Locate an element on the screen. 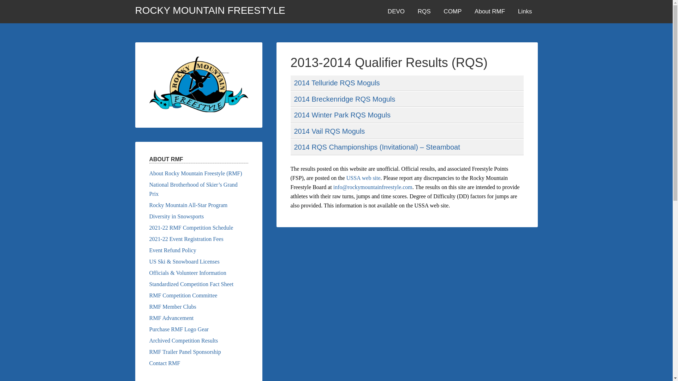 This screenshot has height=381, width=678. Rocky Mountain All-Star Program is located at coordinates (188, 205).